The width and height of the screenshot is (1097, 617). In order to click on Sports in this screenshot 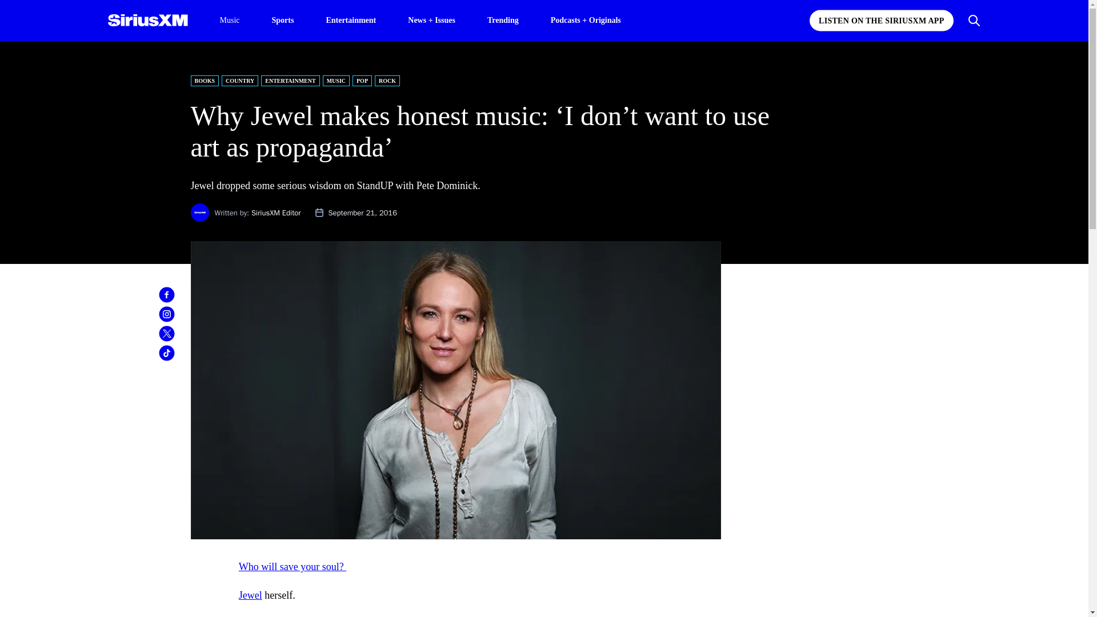, I will do `click(283, 19)`.